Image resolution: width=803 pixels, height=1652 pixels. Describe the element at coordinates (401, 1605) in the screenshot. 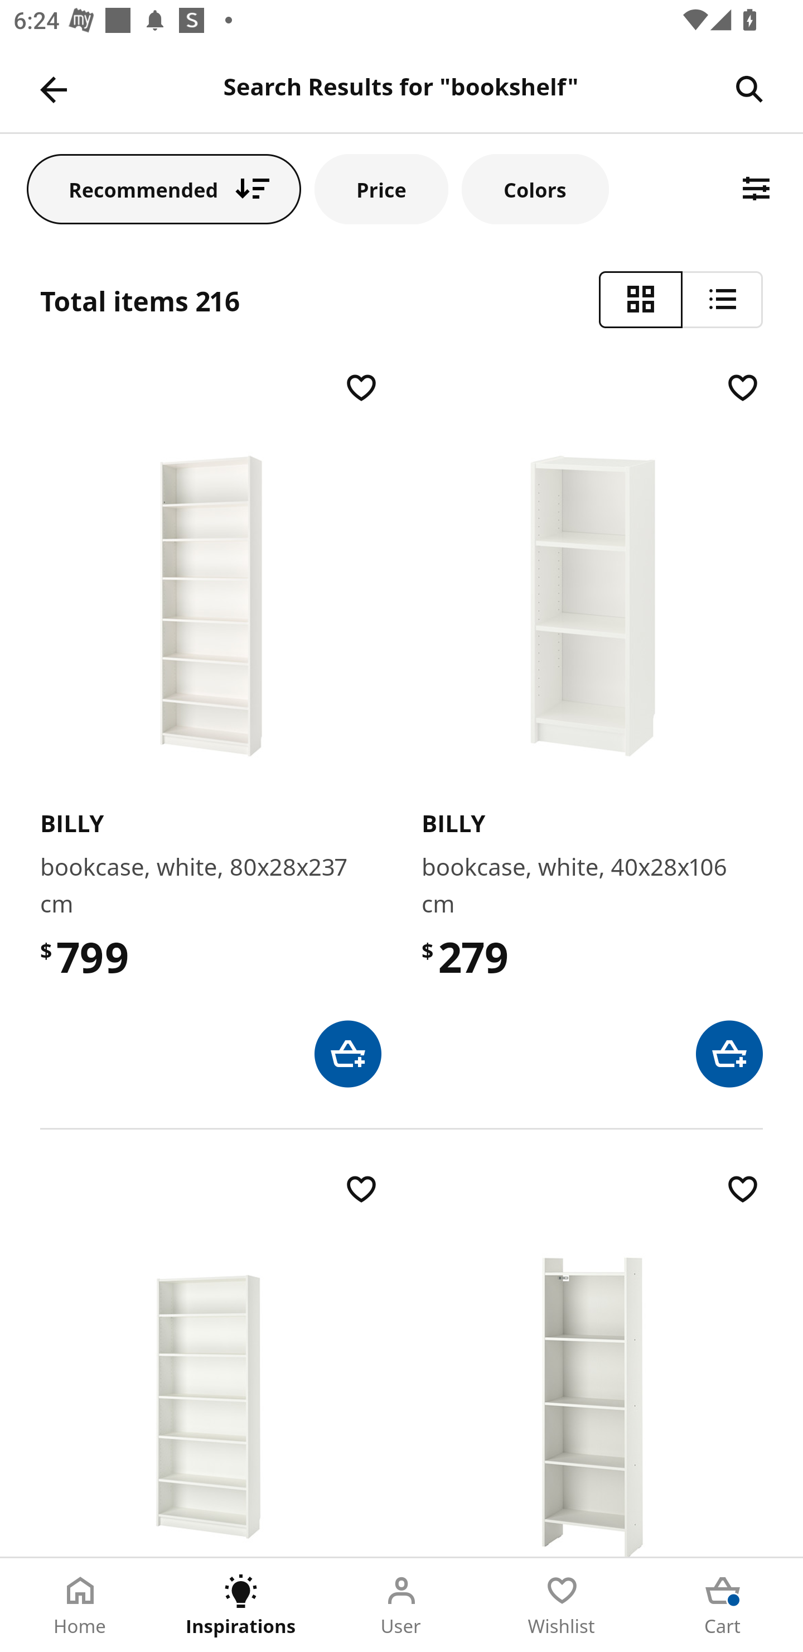

I see `User
Tab 3 of 5` at that location.